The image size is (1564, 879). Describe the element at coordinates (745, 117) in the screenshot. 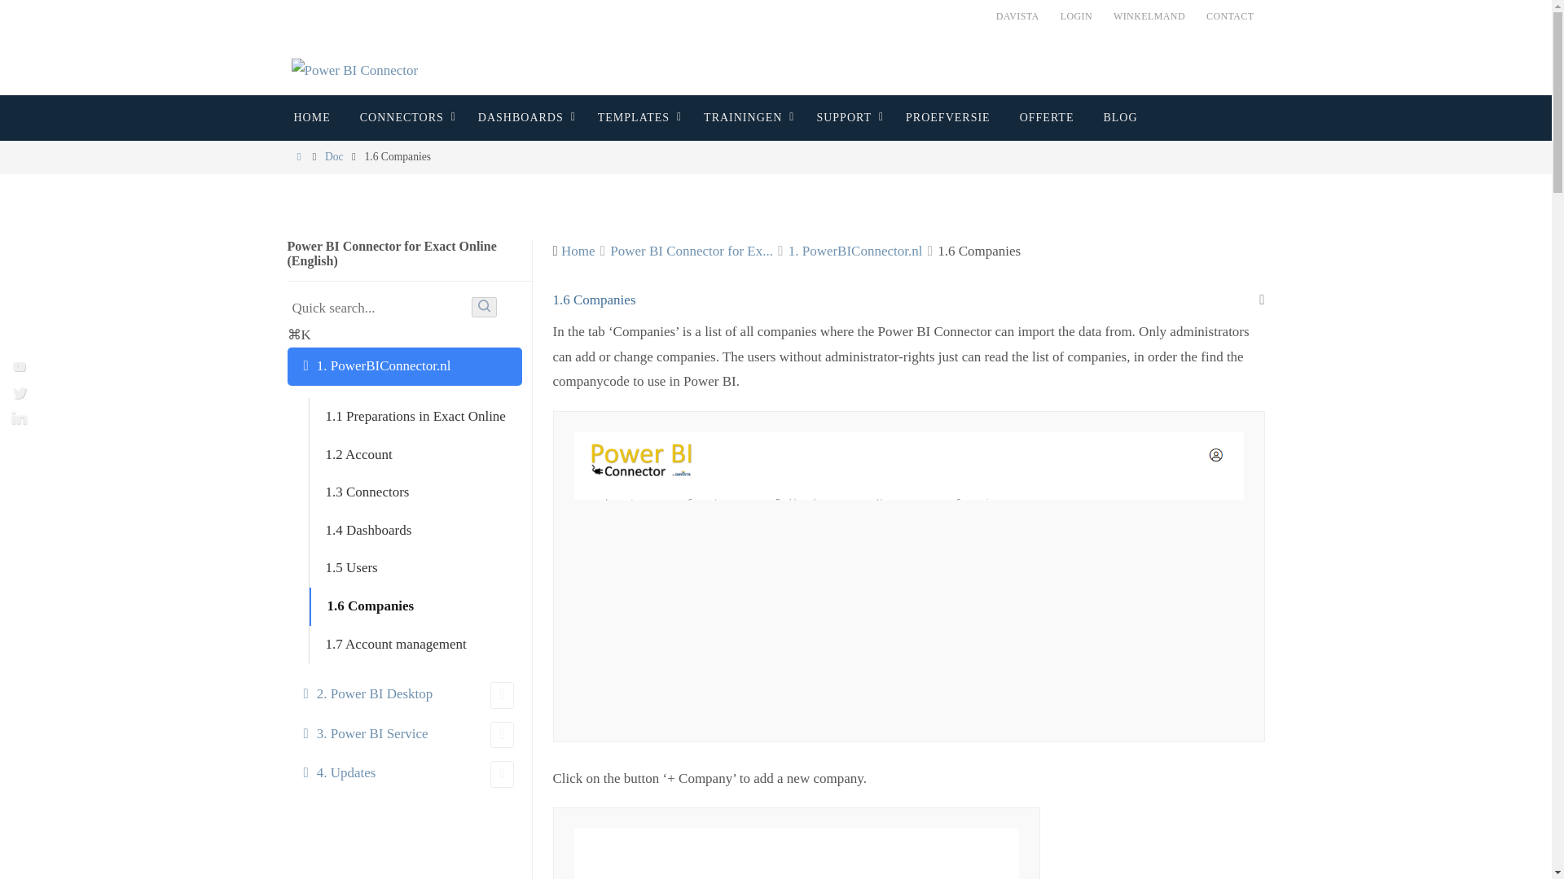

I see `TRAININGEN` at that location.